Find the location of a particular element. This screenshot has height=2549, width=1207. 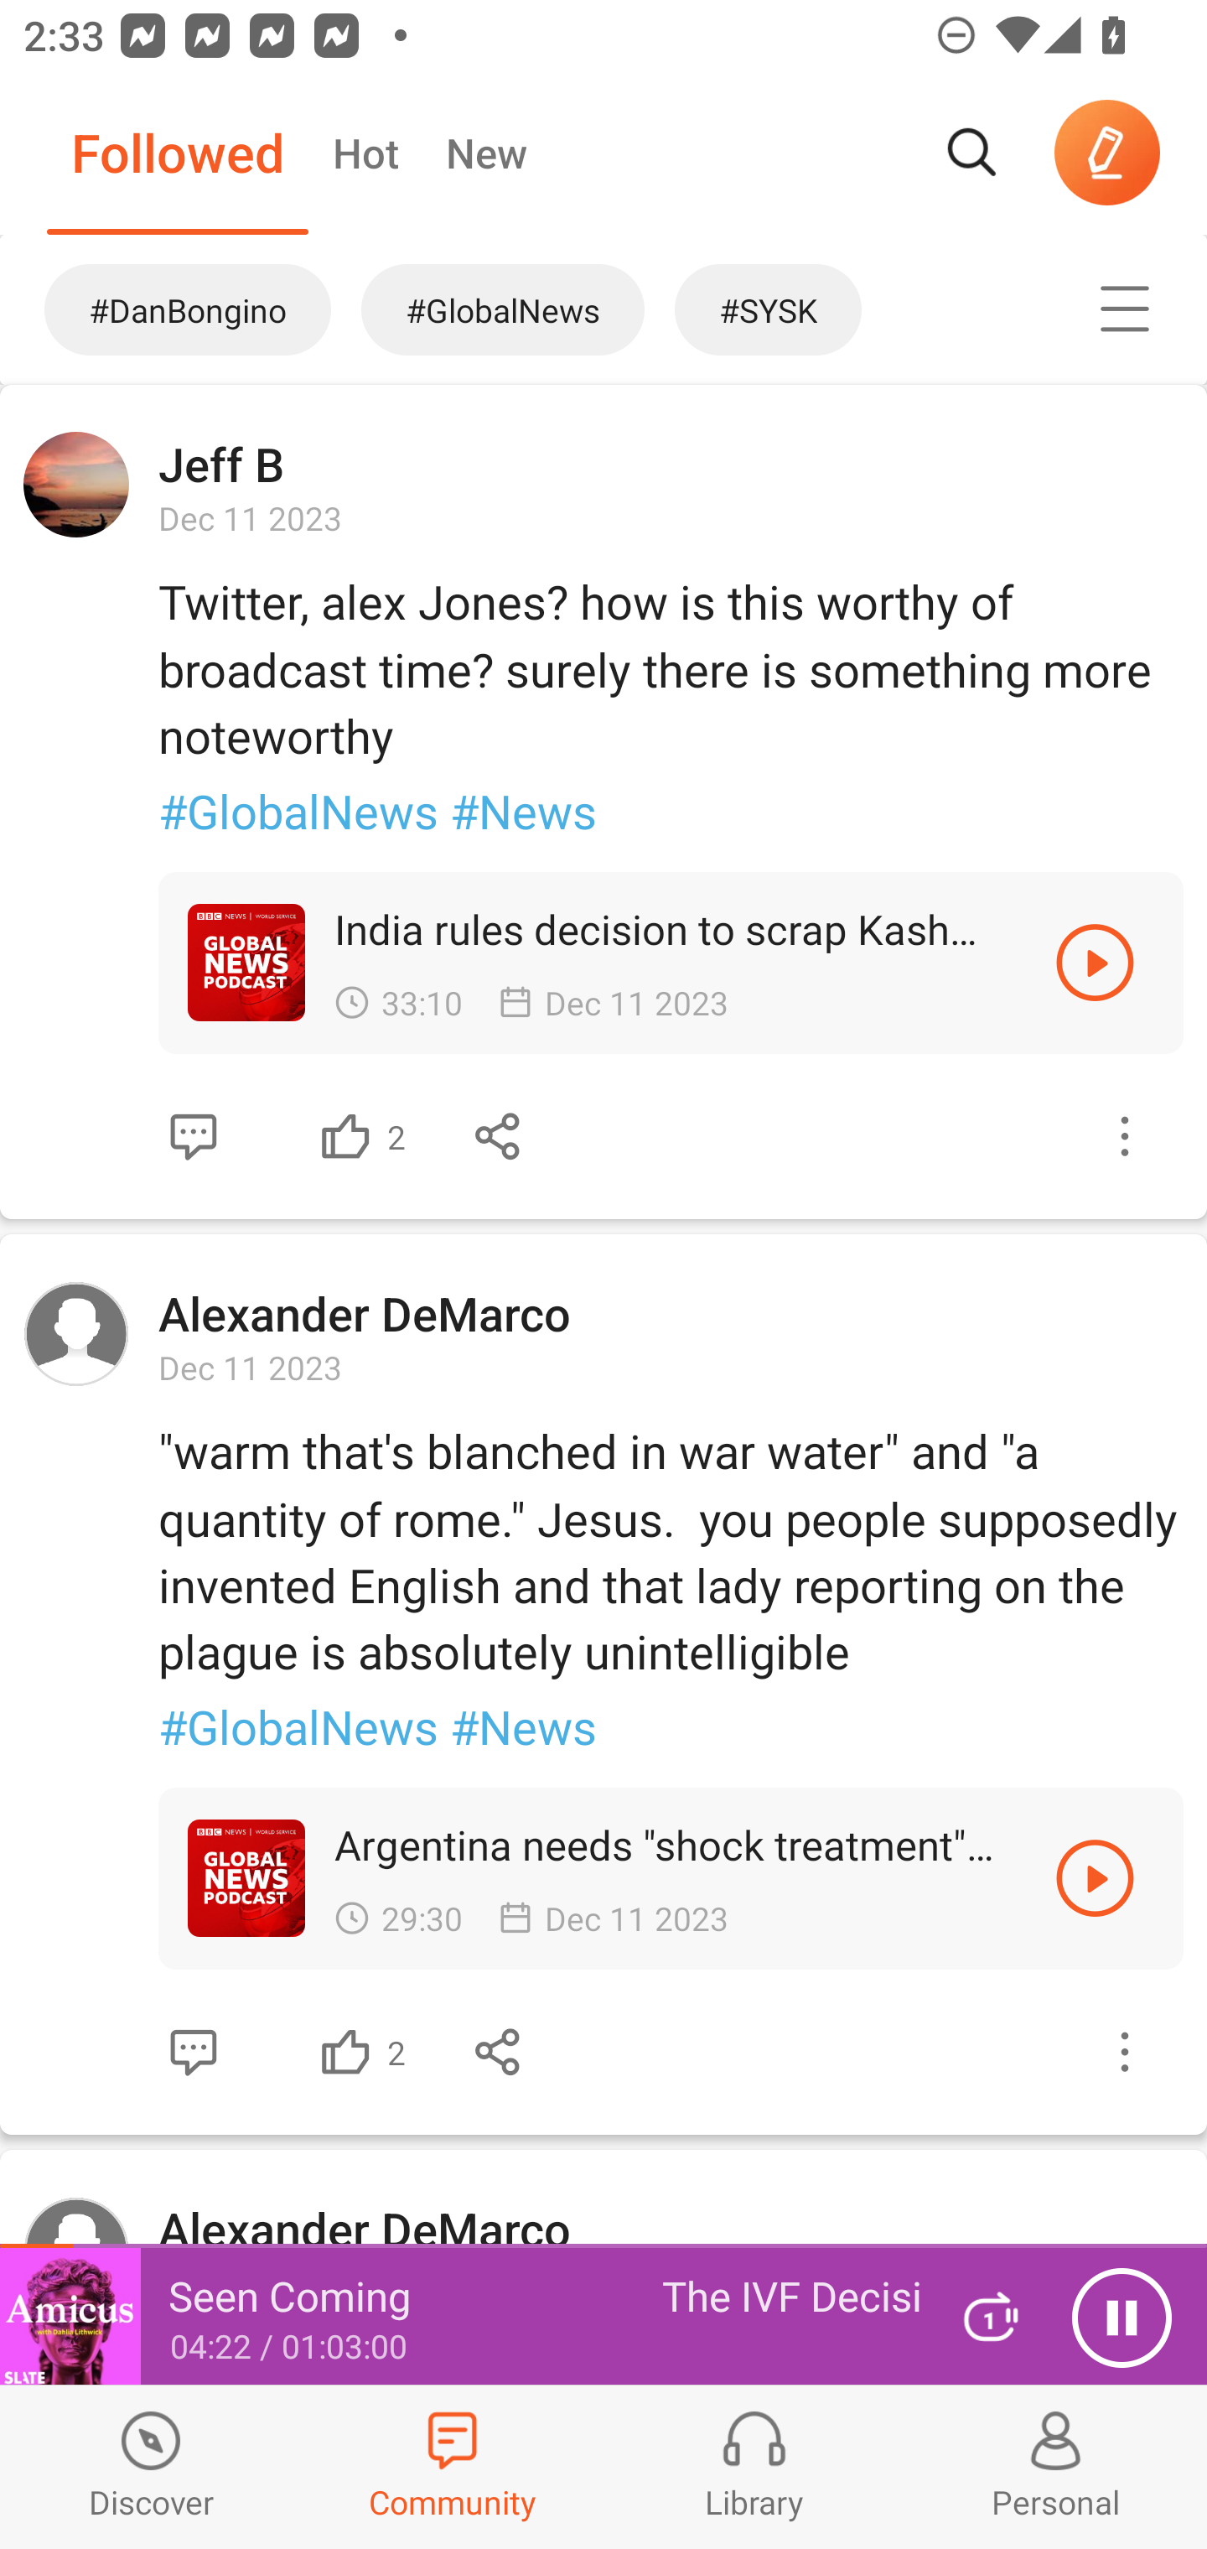

#DanBongino is located at coordinates (173, 309).